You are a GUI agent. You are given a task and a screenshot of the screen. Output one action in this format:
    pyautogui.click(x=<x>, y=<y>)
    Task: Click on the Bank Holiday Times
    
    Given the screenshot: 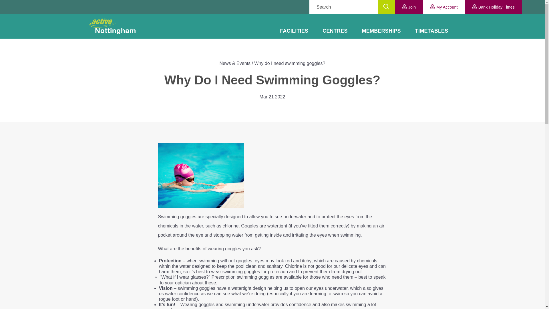 What is the action you would take?
    pyautogui.click(x=494, y=7)
    